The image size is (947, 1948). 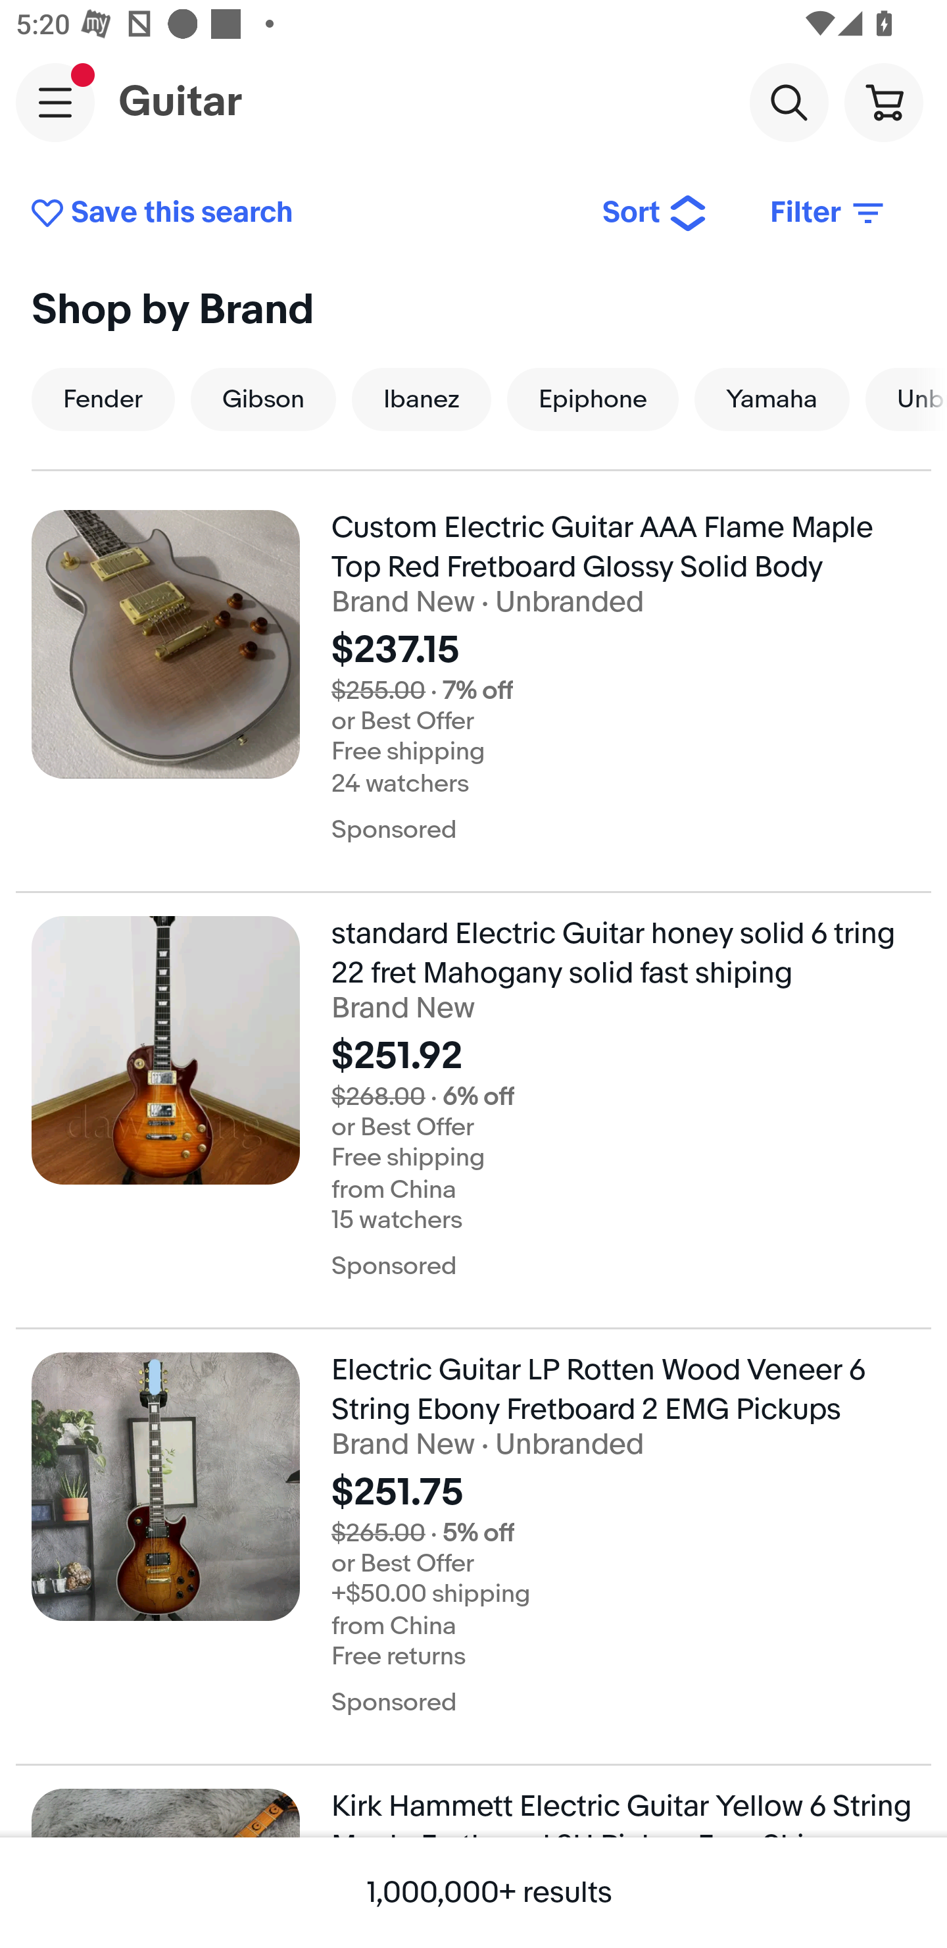 What do you see at coordinates (422, 399) in the screenshot?
I see `Ibanez Ibanez, Brand` at bounding box center [422, 399].